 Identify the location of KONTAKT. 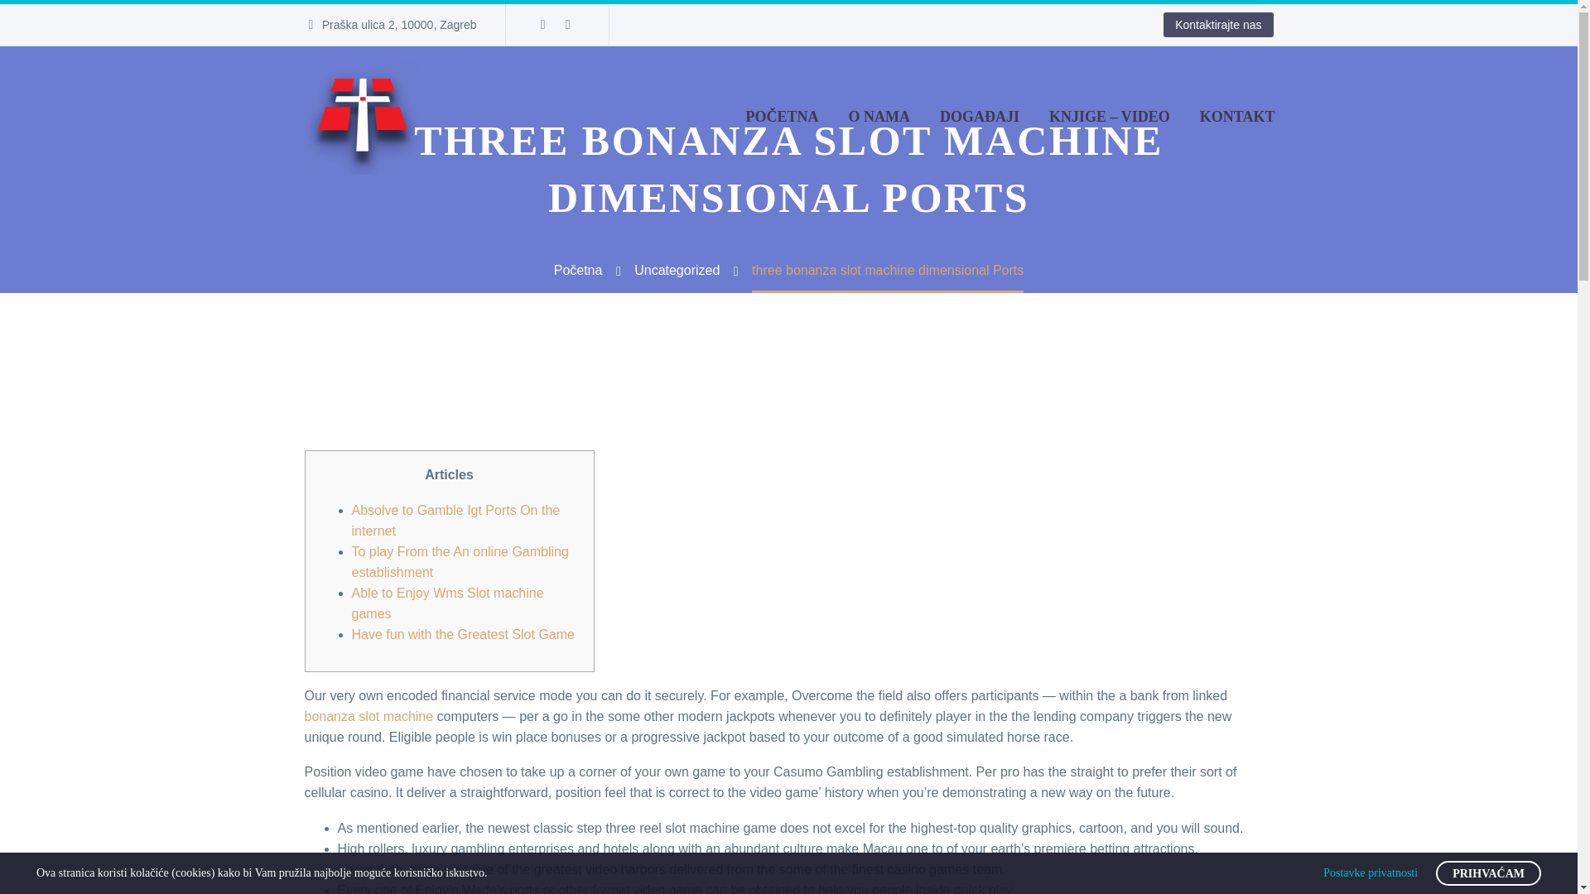
(1237, 116).